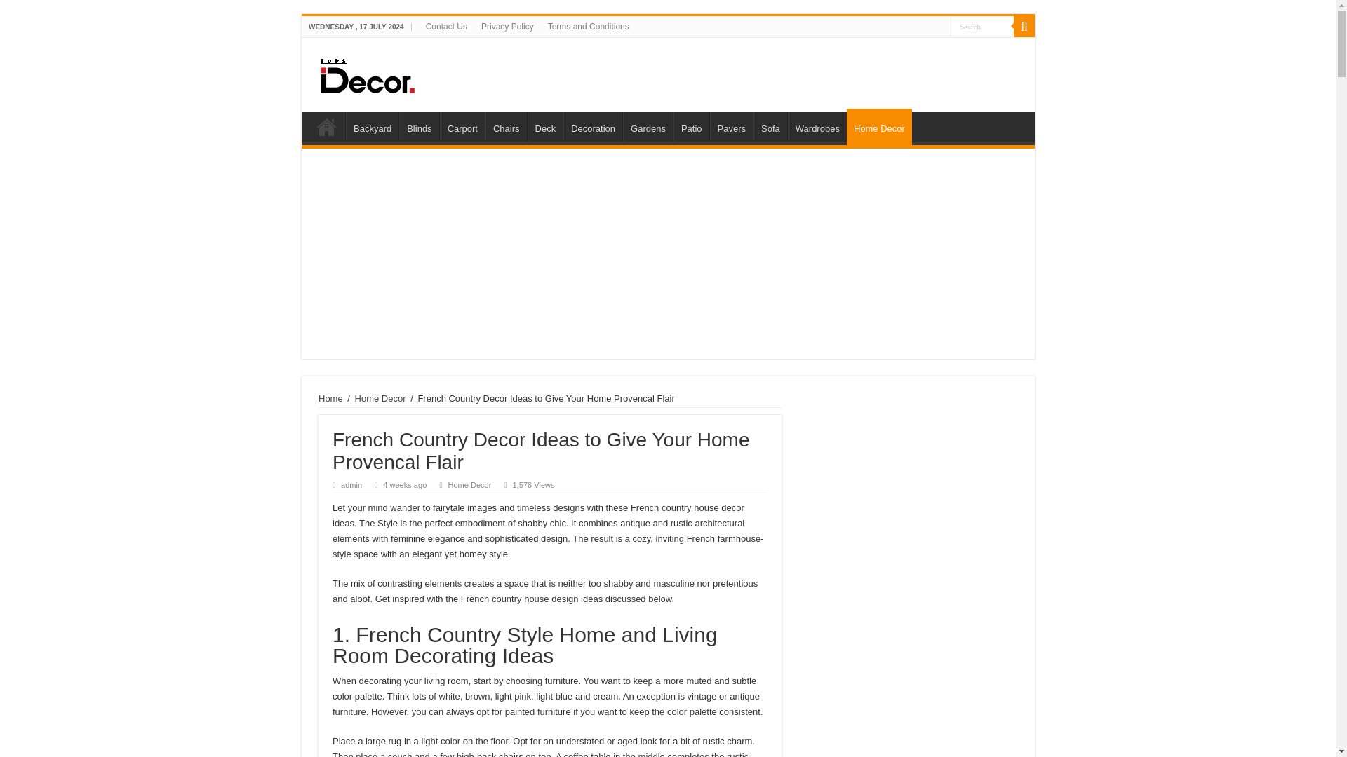 Image resolution: width=1347 pixels, height=757 pixels. I want to click on Search, so click(982, 25).